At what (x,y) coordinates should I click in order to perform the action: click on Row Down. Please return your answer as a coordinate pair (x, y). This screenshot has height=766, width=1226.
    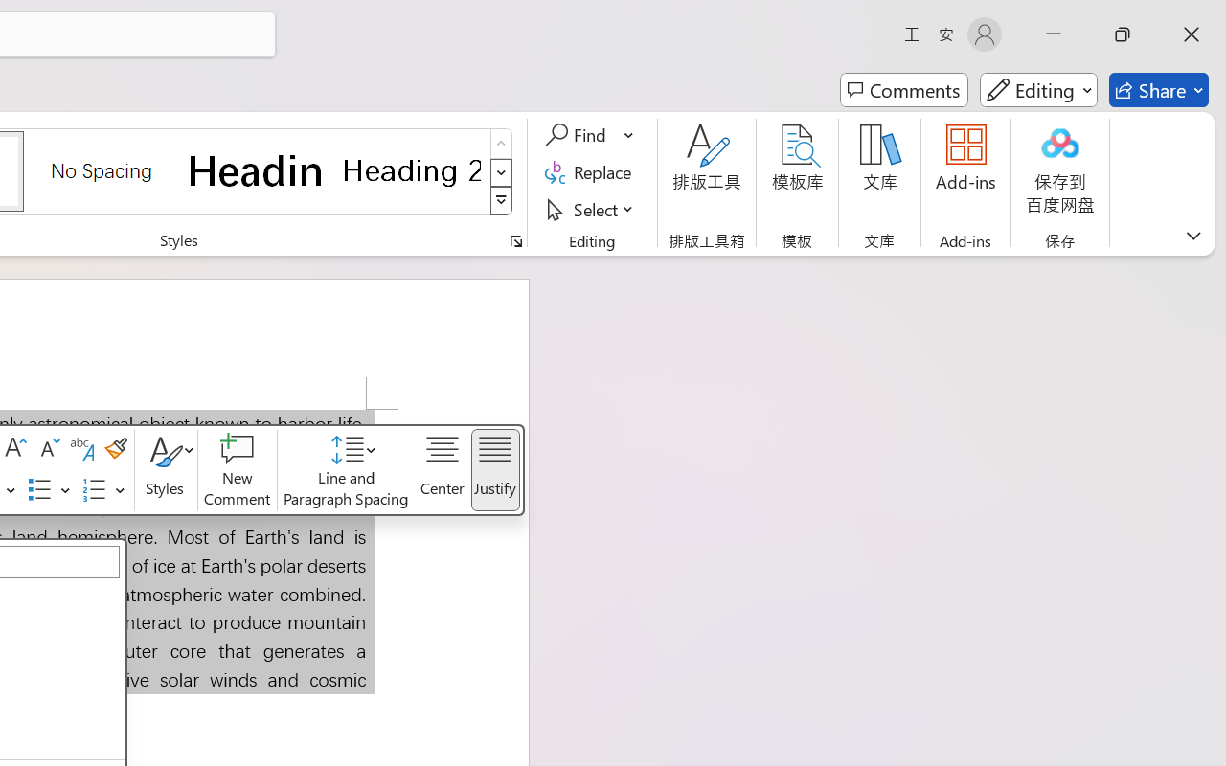
    Looking at the image, I should click on (502, 172).